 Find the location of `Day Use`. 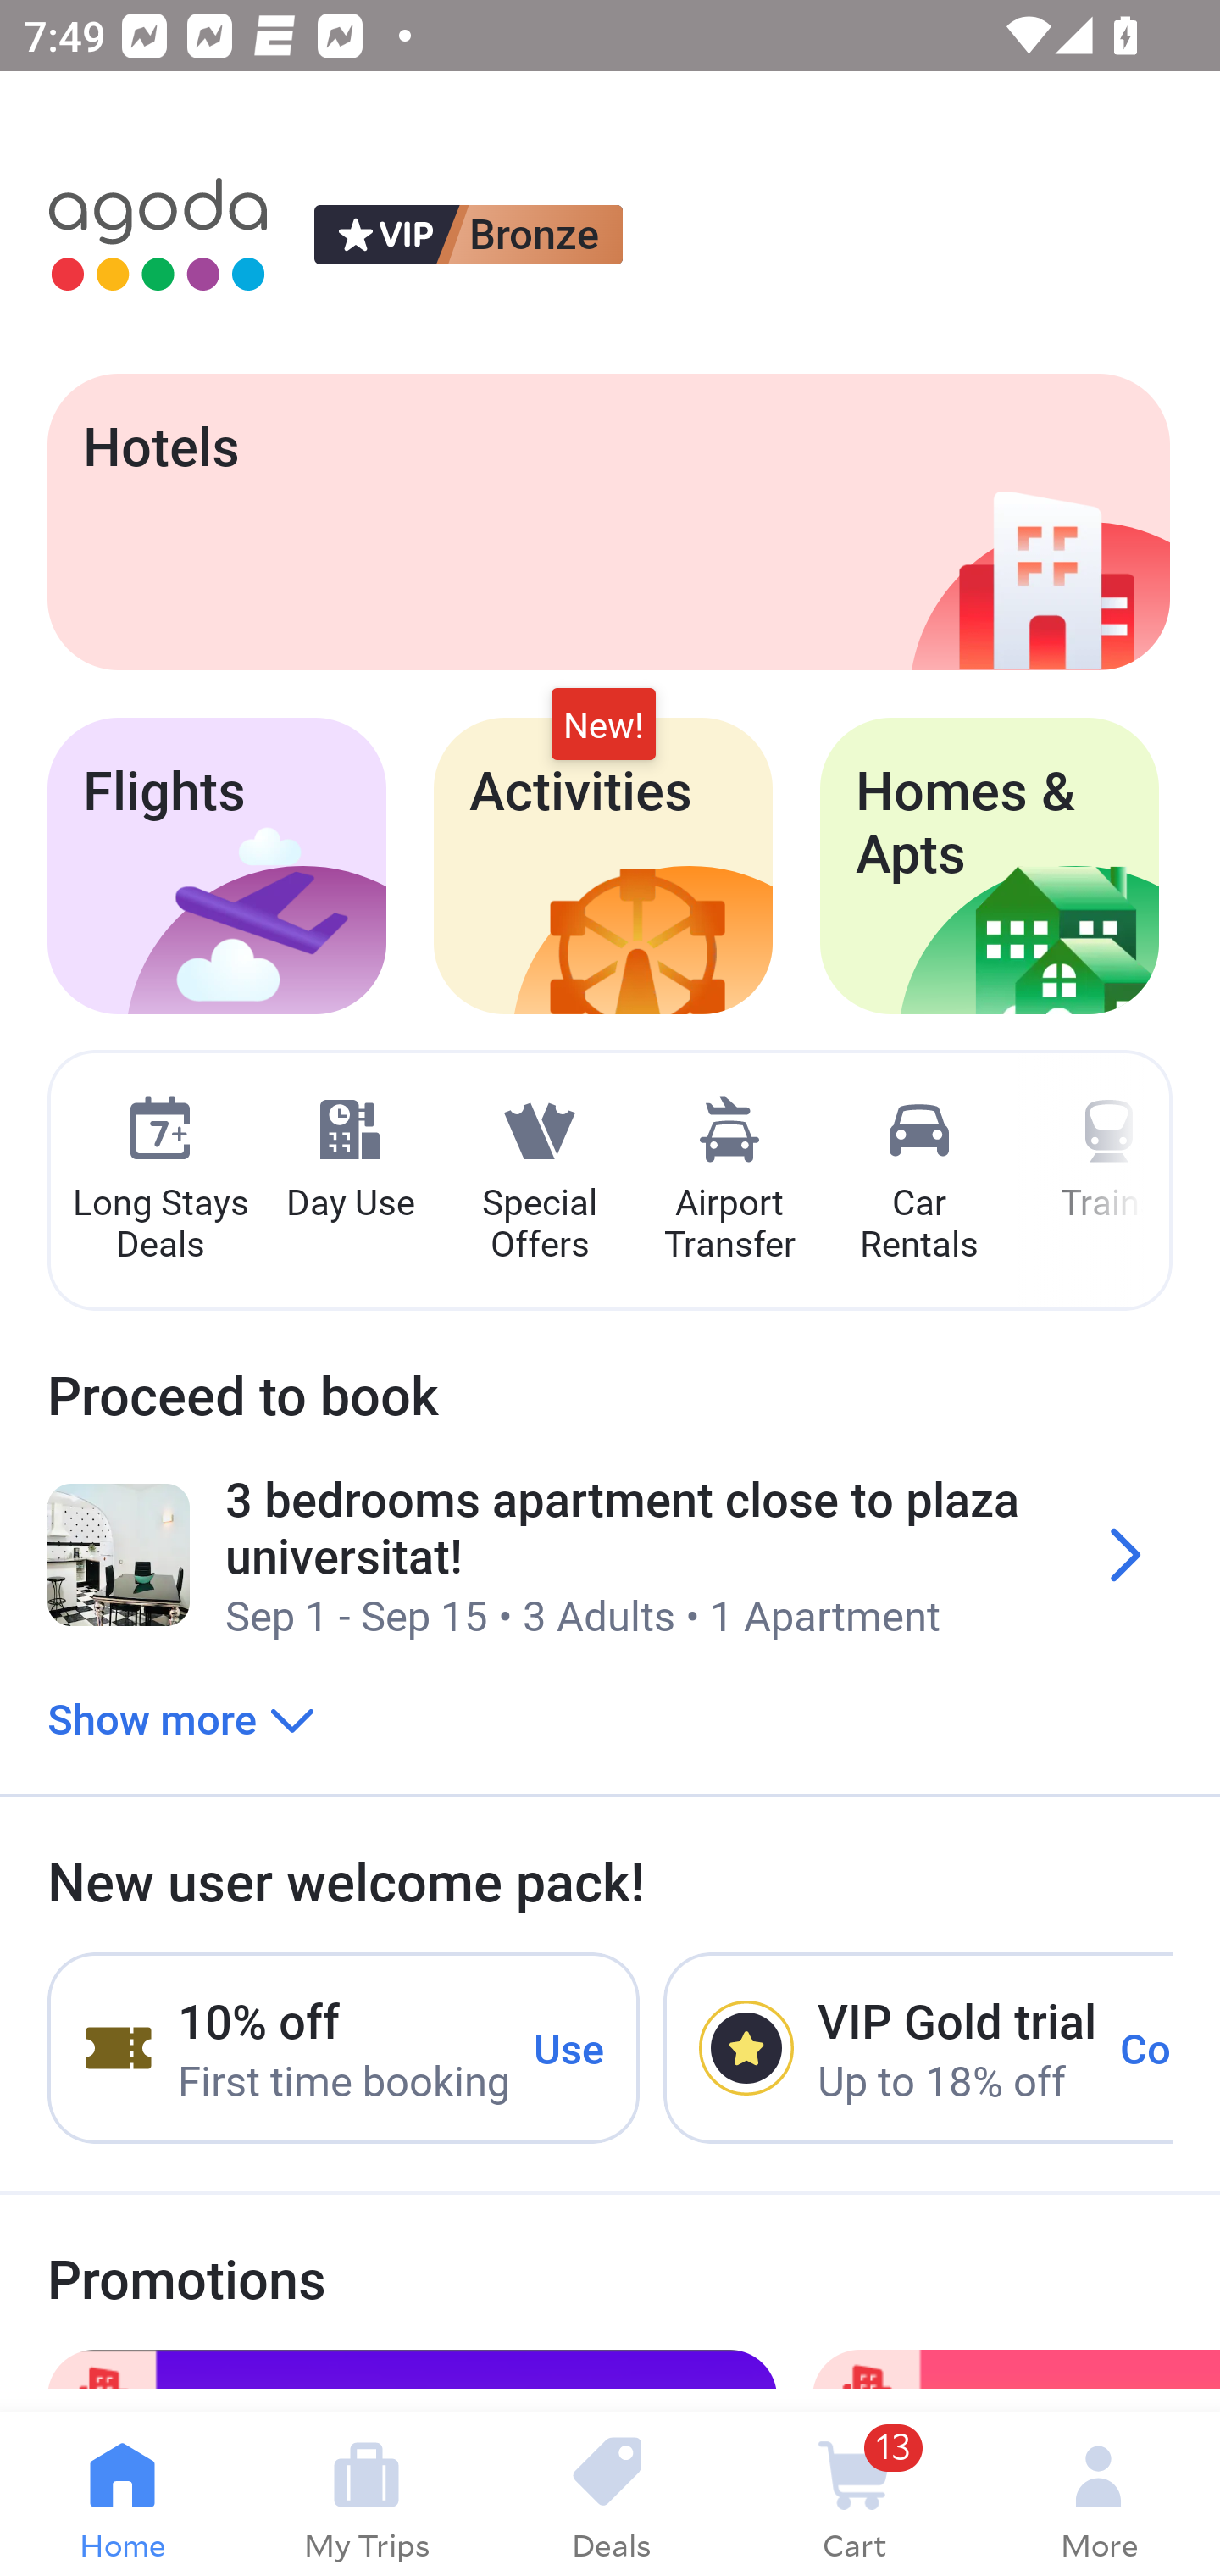

Day Use is located at coordinates (350, 1160).